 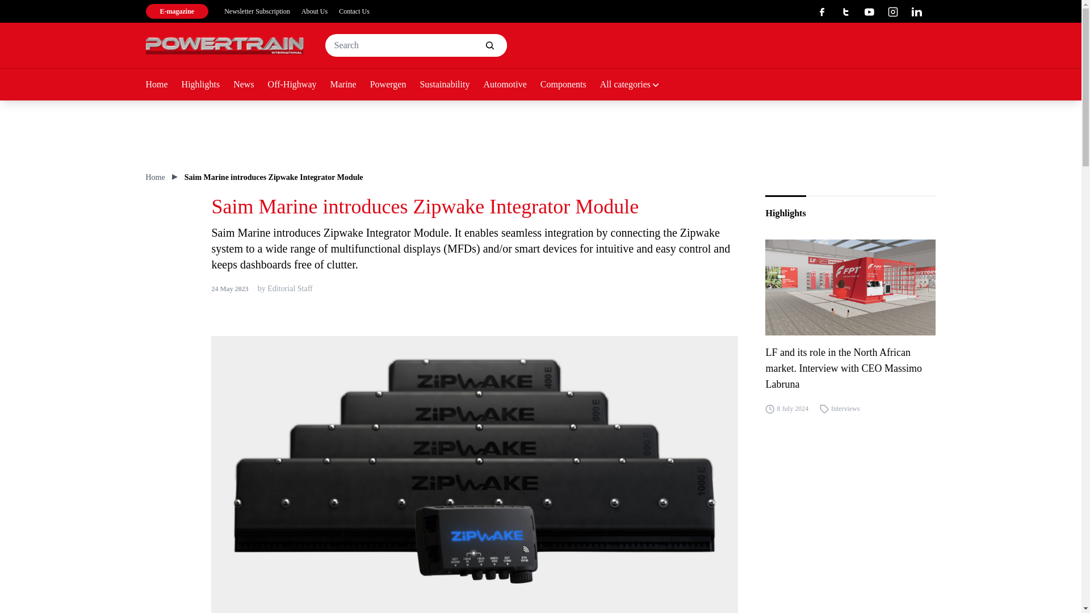 What do you see at coordinates (869, 11) in the screenshot?
I see `Youtube` at bounding box center [869, 11].